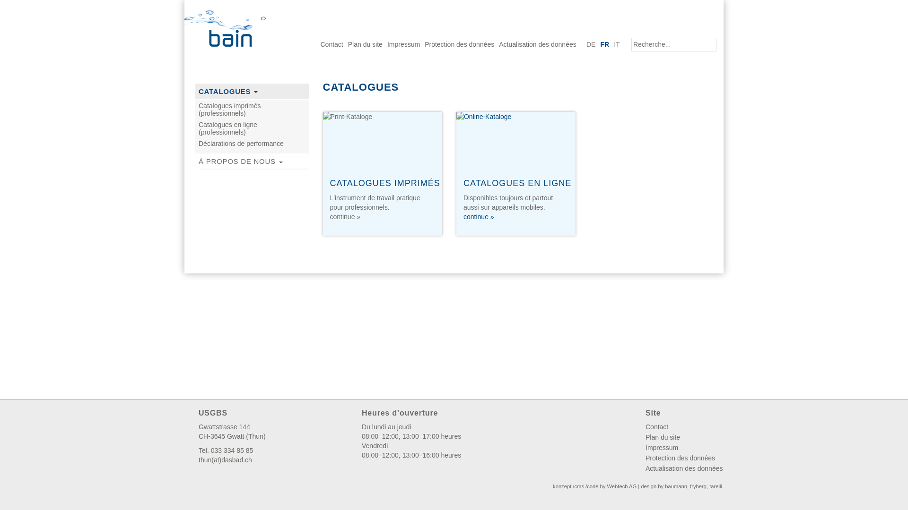 The image size is (908, 510). Describe the element at coordinates (685, 427) in the screenshot. I see `Contact` at that location.